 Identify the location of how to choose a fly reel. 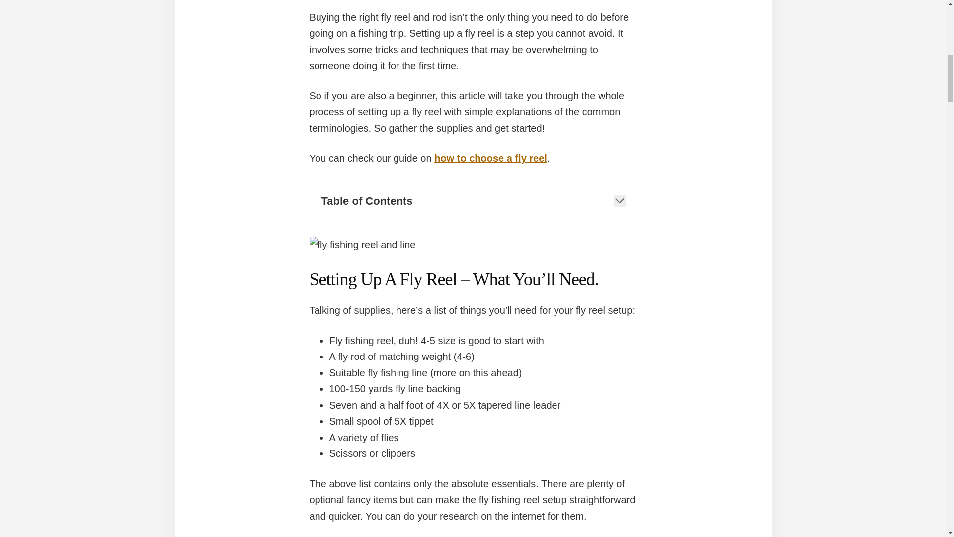
(490, 158).